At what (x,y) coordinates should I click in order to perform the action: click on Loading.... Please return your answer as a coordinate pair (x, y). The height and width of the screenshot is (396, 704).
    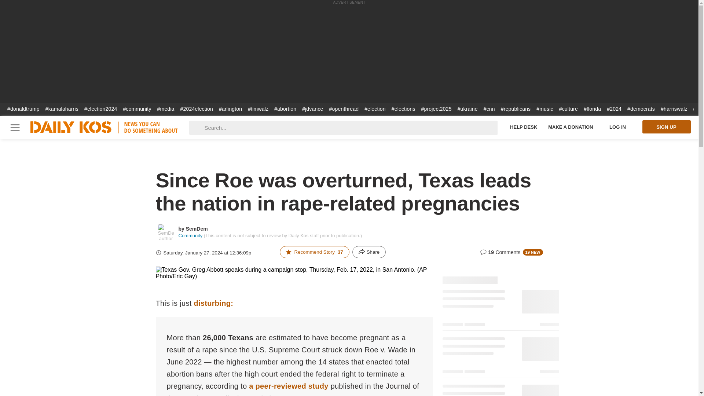
    Looking at the image, I should click on (500, 309).